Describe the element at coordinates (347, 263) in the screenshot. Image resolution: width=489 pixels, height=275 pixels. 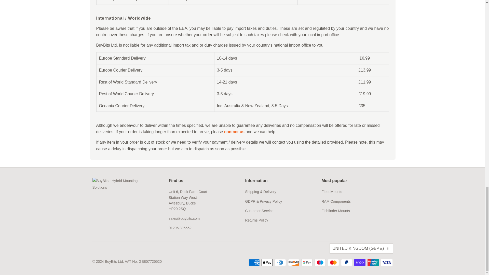
I see `PayPal` at that location.